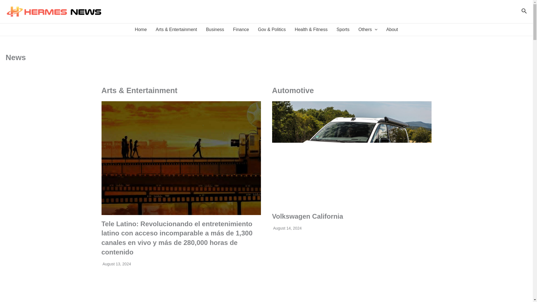 This screenshot has width=537, height=302. I want to click on Home, so click(141, 30).